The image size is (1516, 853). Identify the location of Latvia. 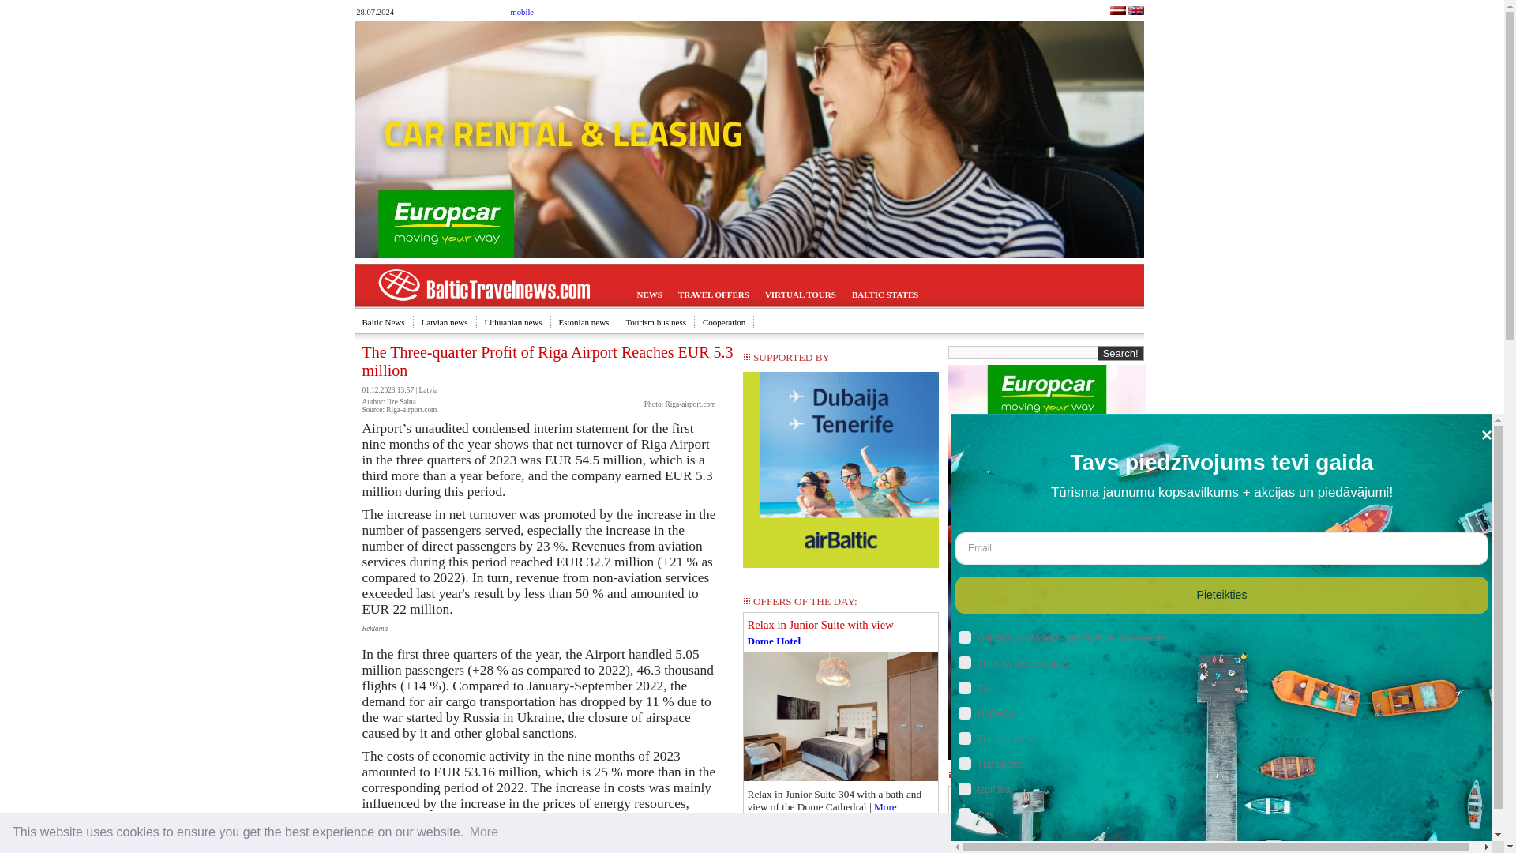
(428, 390).